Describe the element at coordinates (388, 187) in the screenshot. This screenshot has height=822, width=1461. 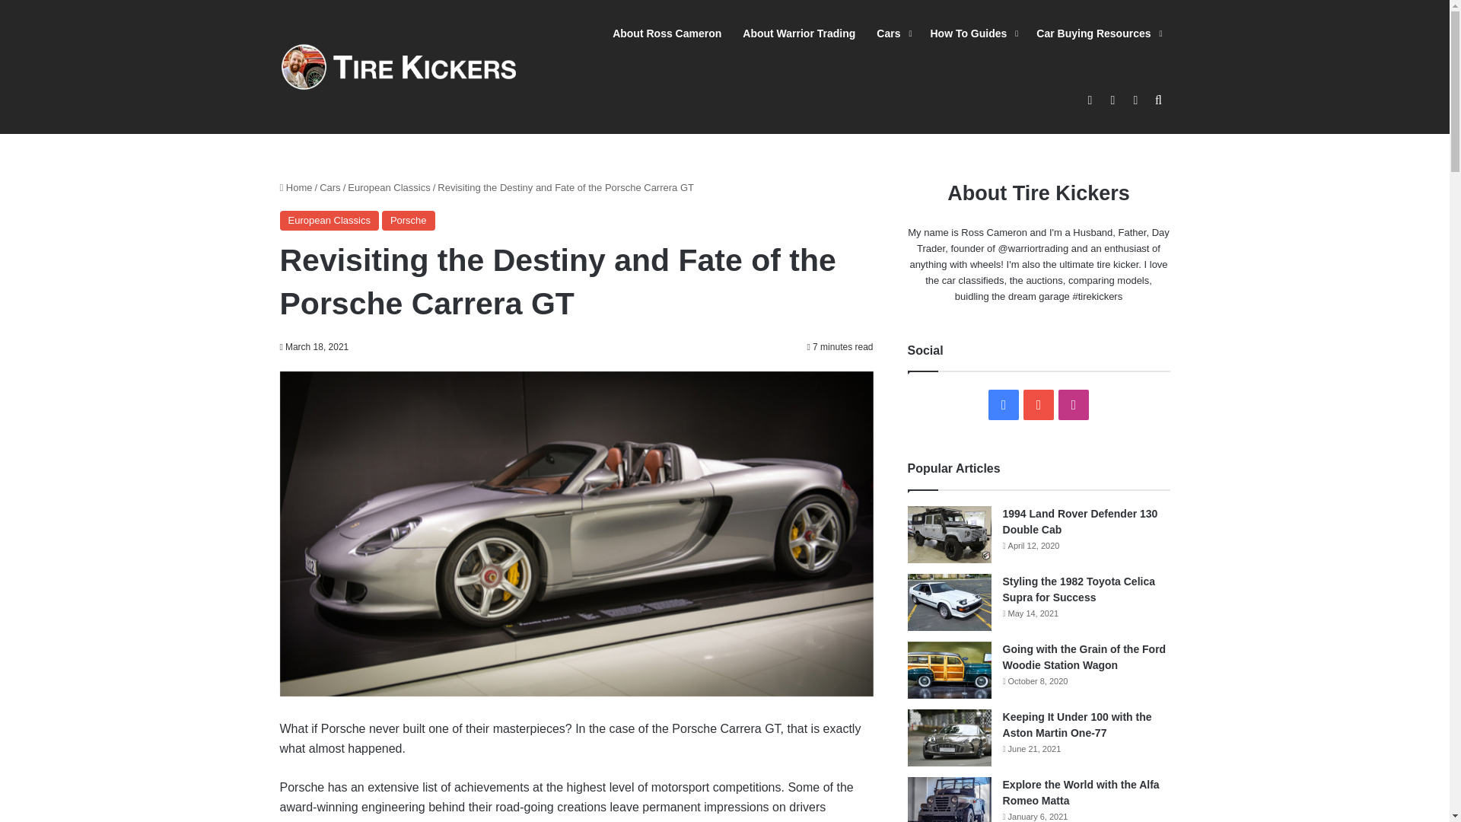
I see `European Classics` at that location.